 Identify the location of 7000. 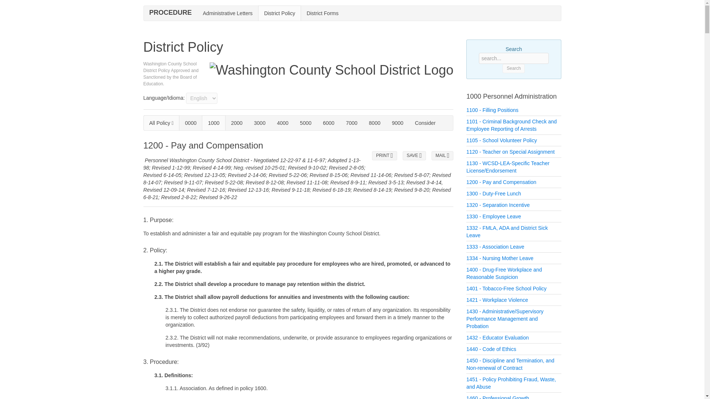
(351, 123).